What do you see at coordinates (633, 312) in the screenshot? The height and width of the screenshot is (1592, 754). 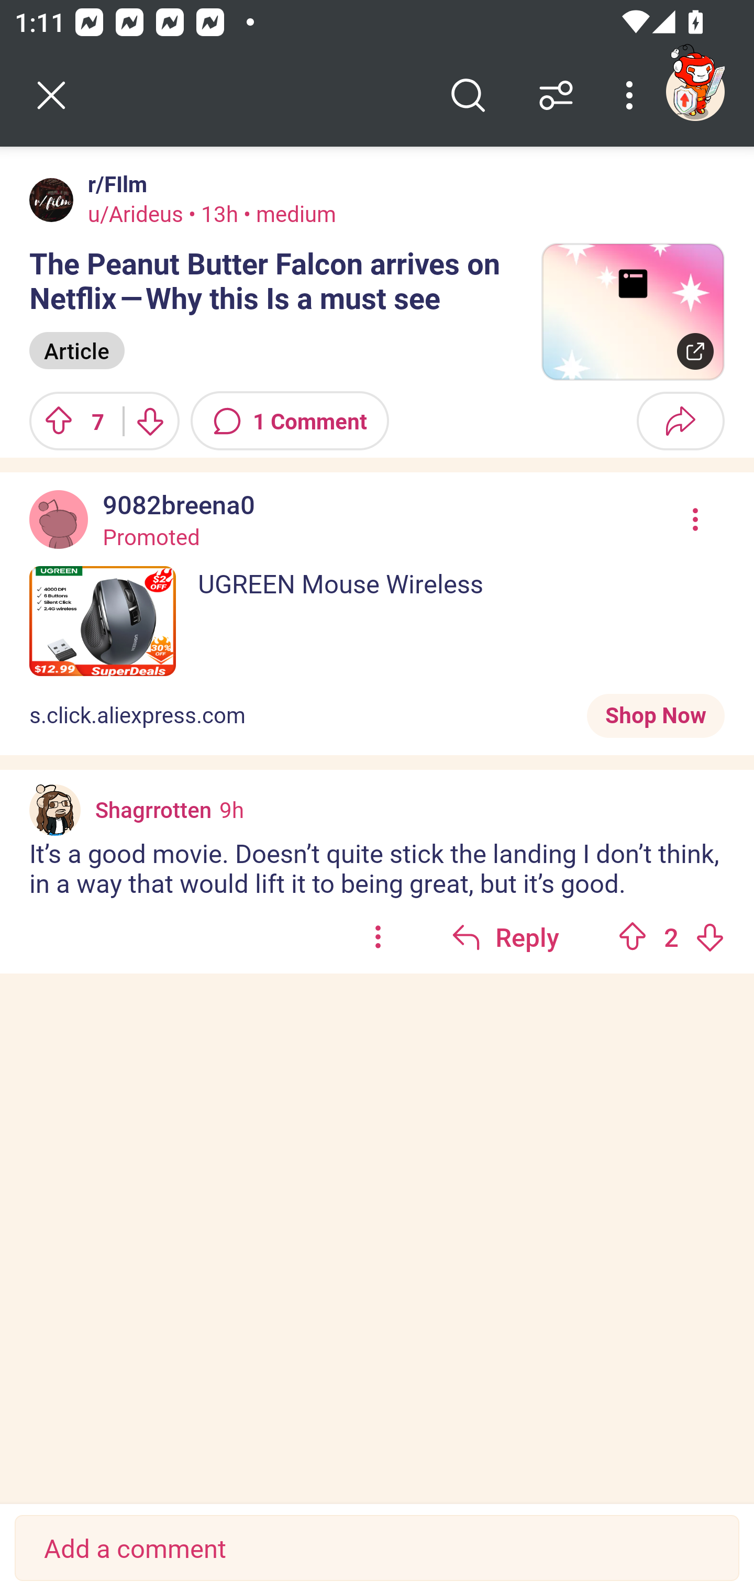 I see `Thumbnail image` at bounding box center [633, 312].